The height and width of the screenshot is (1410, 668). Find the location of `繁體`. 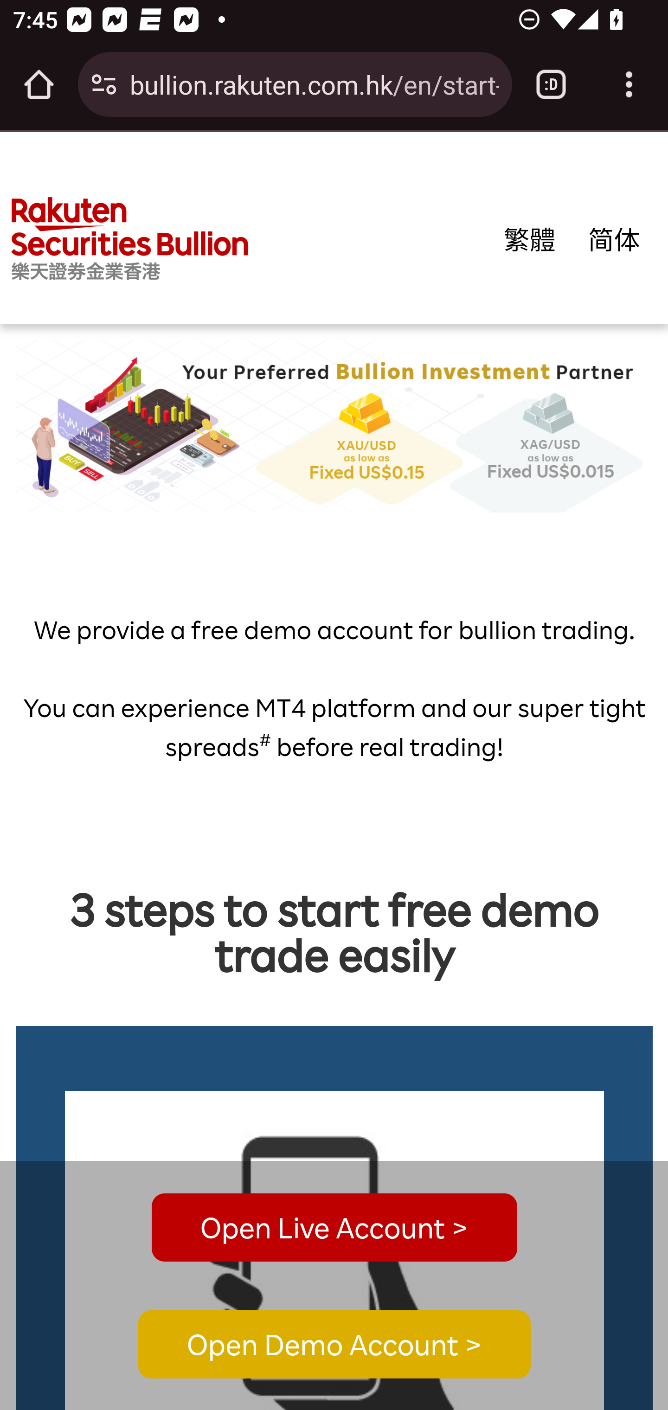

繁體 is located at coordinates (530, 239).